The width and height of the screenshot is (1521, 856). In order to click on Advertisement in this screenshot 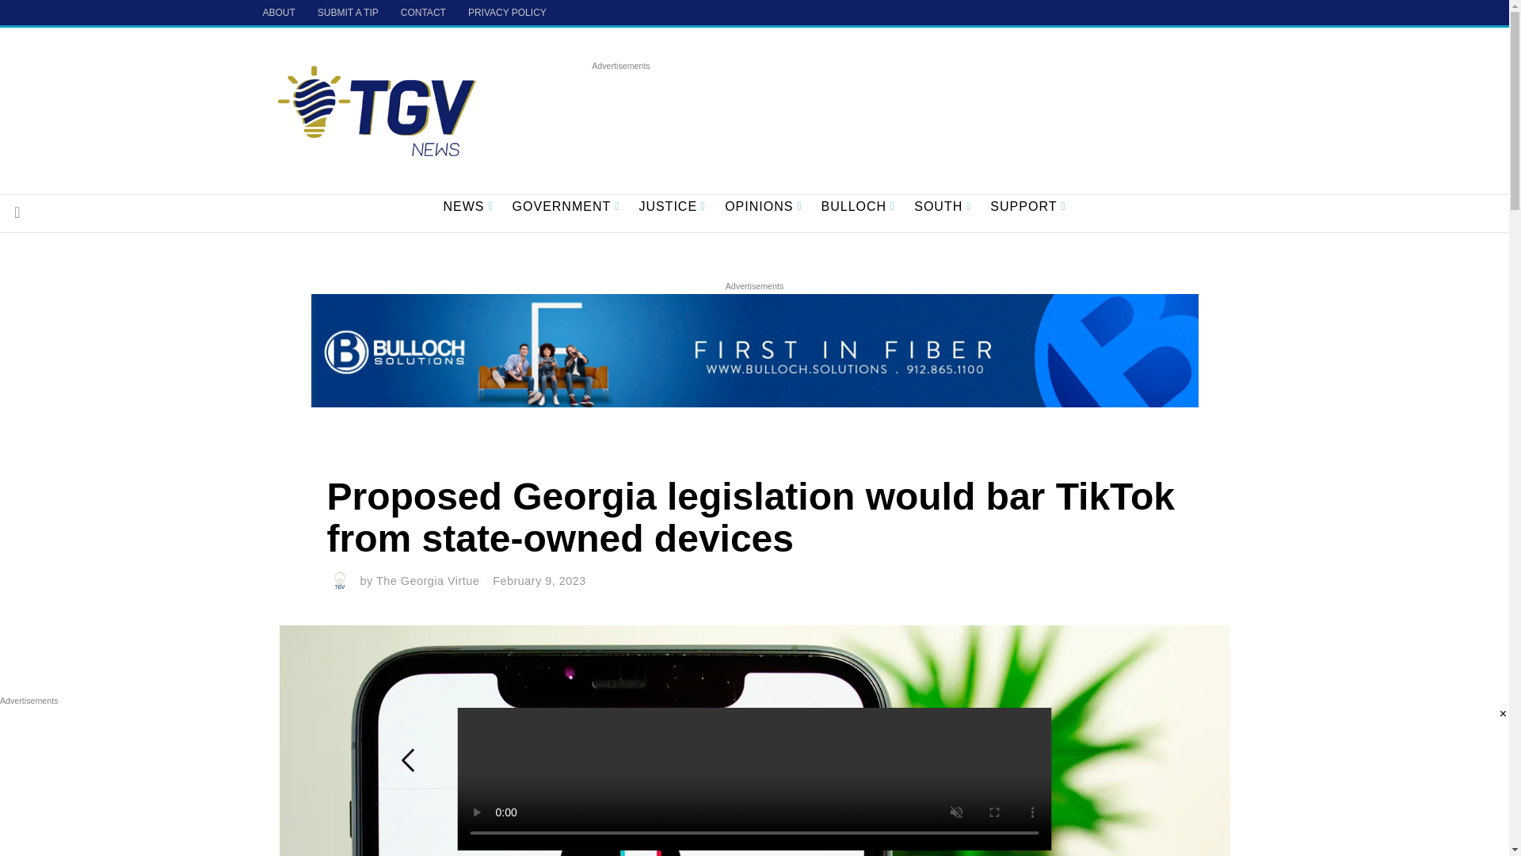, I will do `click(879, 108)`.